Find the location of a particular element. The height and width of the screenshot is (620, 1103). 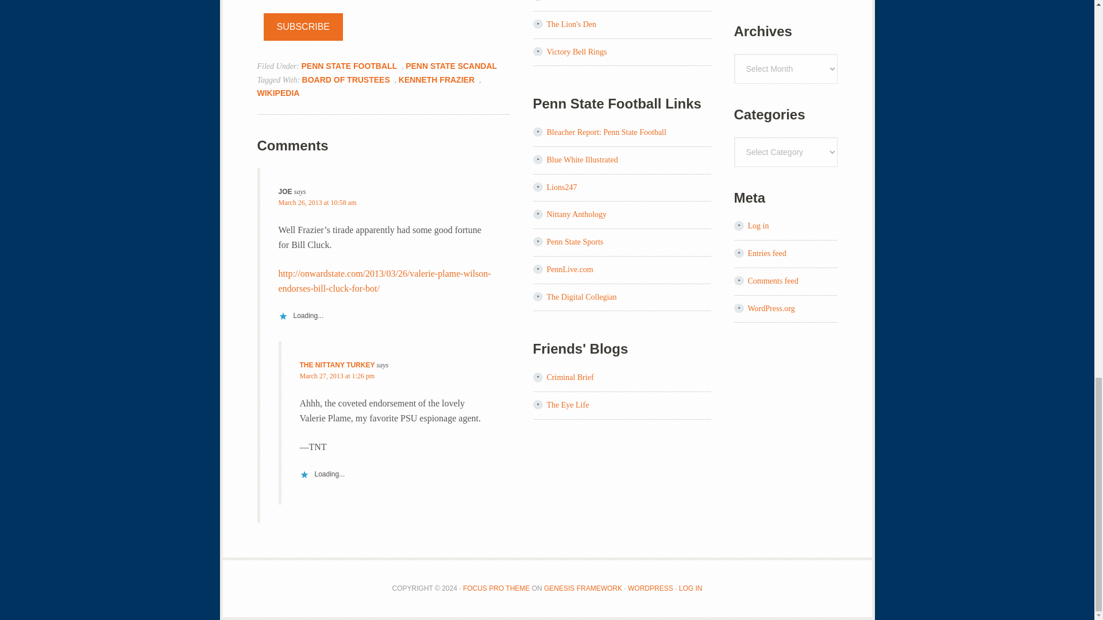

KENNETH FRAZIER is located at coordinates (436, 79).